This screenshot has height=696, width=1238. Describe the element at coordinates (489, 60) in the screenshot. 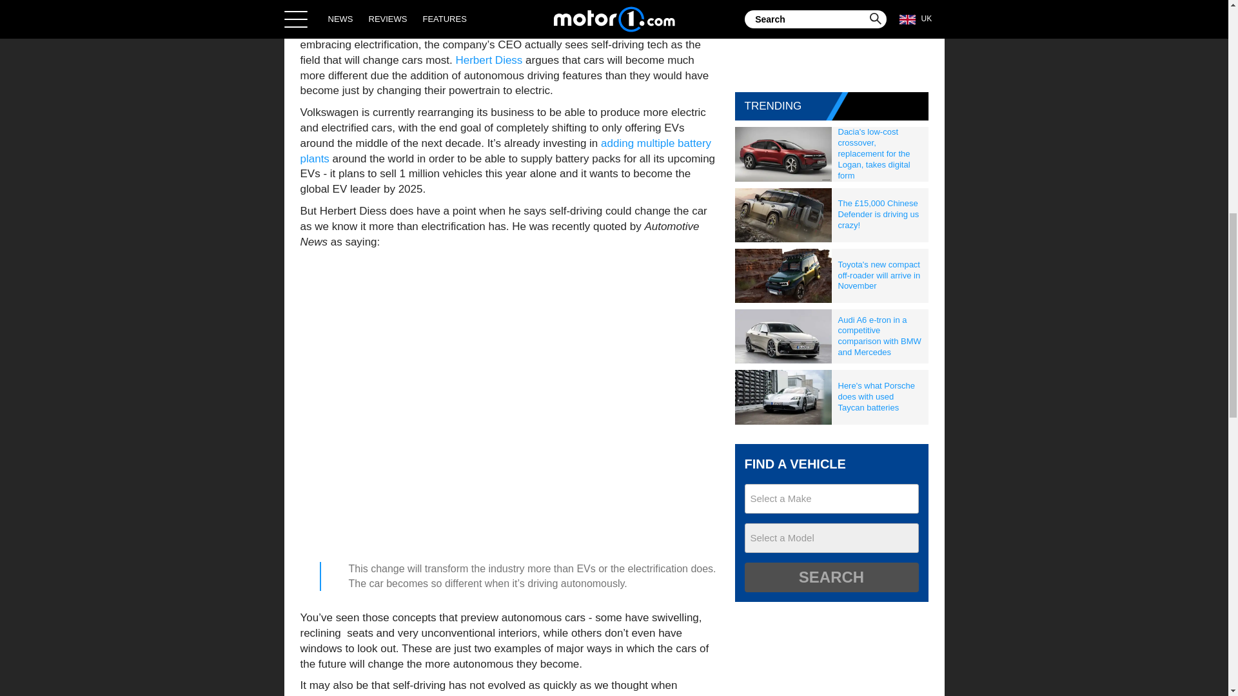

I see `Herbert Diess` at that location.